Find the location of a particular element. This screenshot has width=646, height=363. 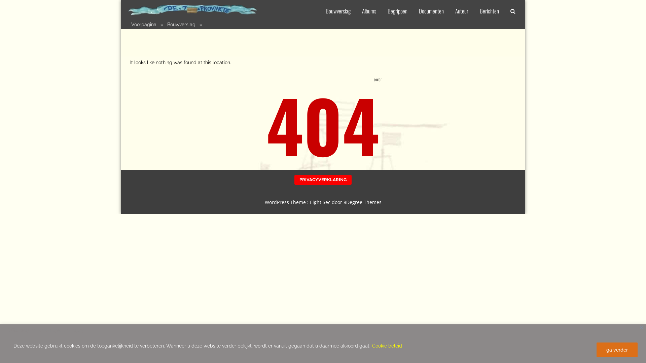

Auteur is located at coordinates (462, 9).